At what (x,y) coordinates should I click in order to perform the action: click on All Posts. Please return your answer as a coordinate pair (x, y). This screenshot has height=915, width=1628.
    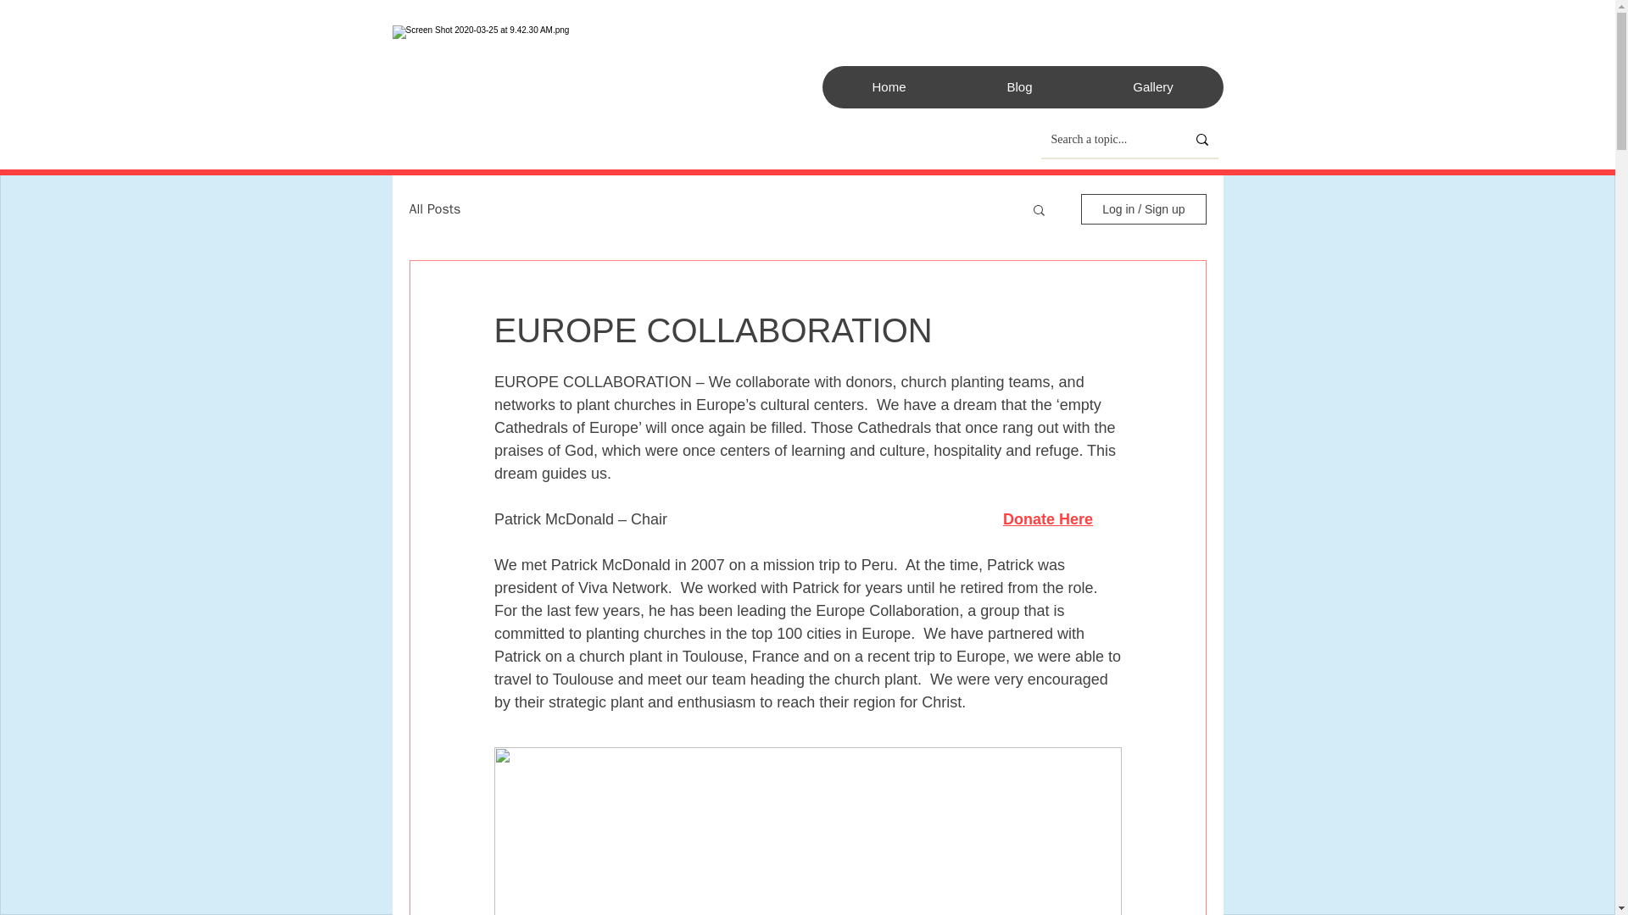
    Looking at the image, I should click on (434, 208).